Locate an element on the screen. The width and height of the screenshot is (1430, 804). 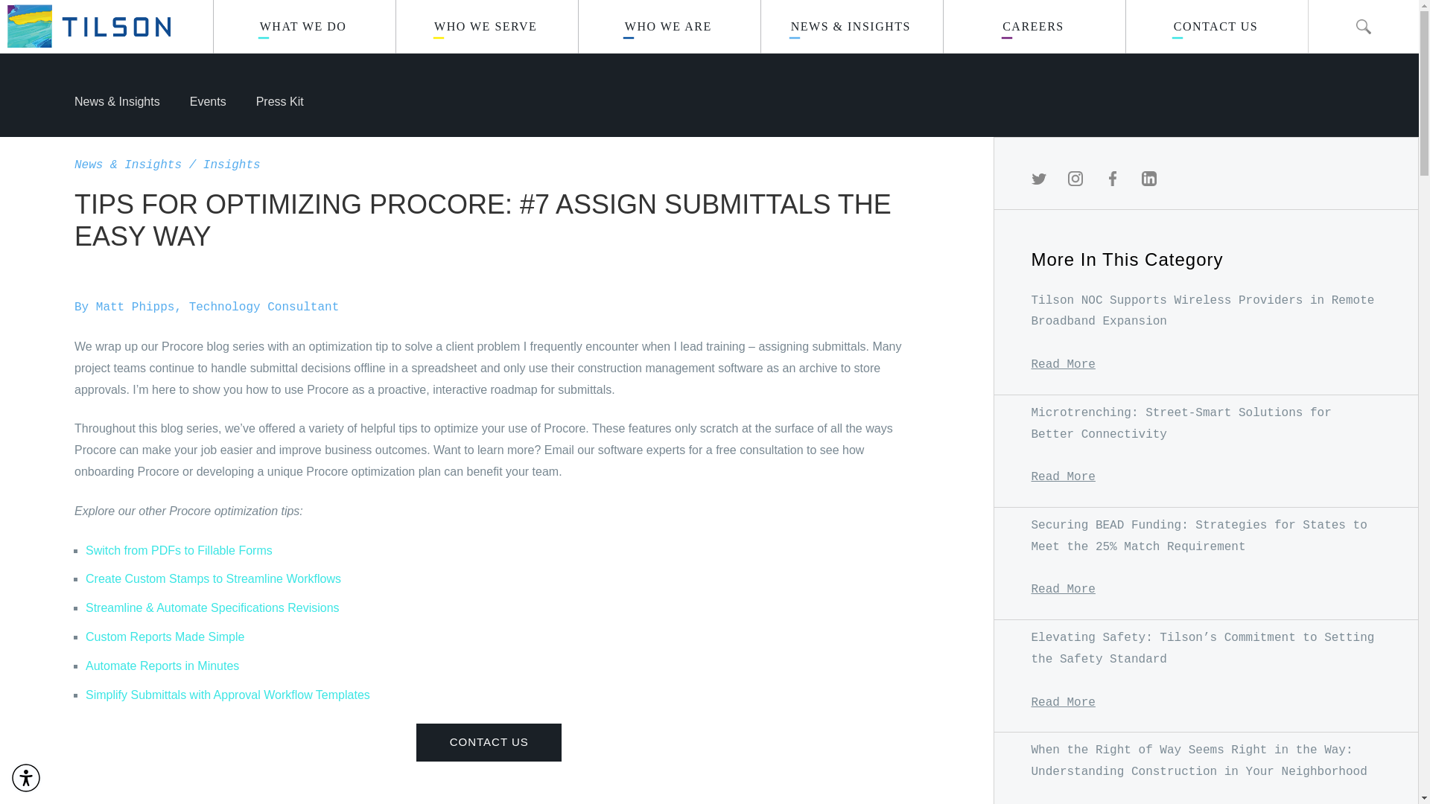
WHO WE ARE is located at coordinates (669, 27).